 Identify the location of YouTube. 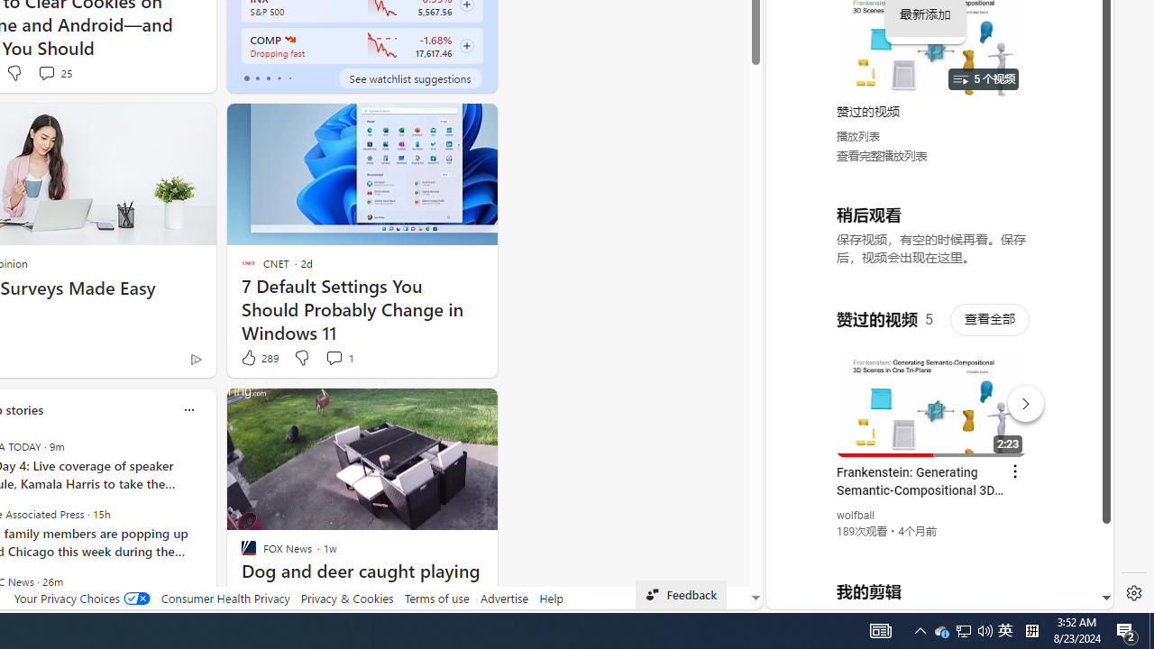
(932, 389).